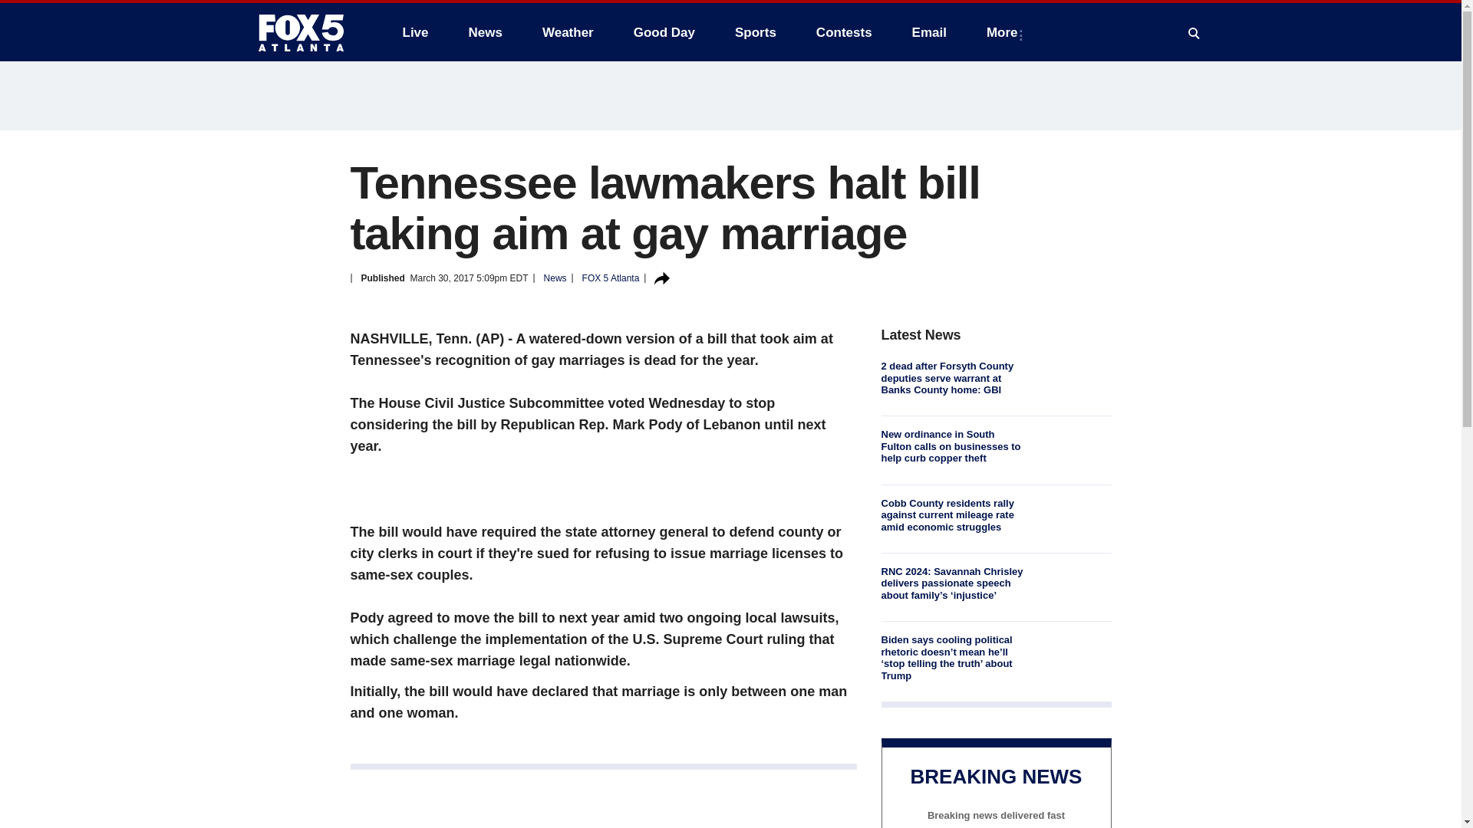 This screenshot has width=1473, height=828. I want to click on Contests, so click(844, 32).